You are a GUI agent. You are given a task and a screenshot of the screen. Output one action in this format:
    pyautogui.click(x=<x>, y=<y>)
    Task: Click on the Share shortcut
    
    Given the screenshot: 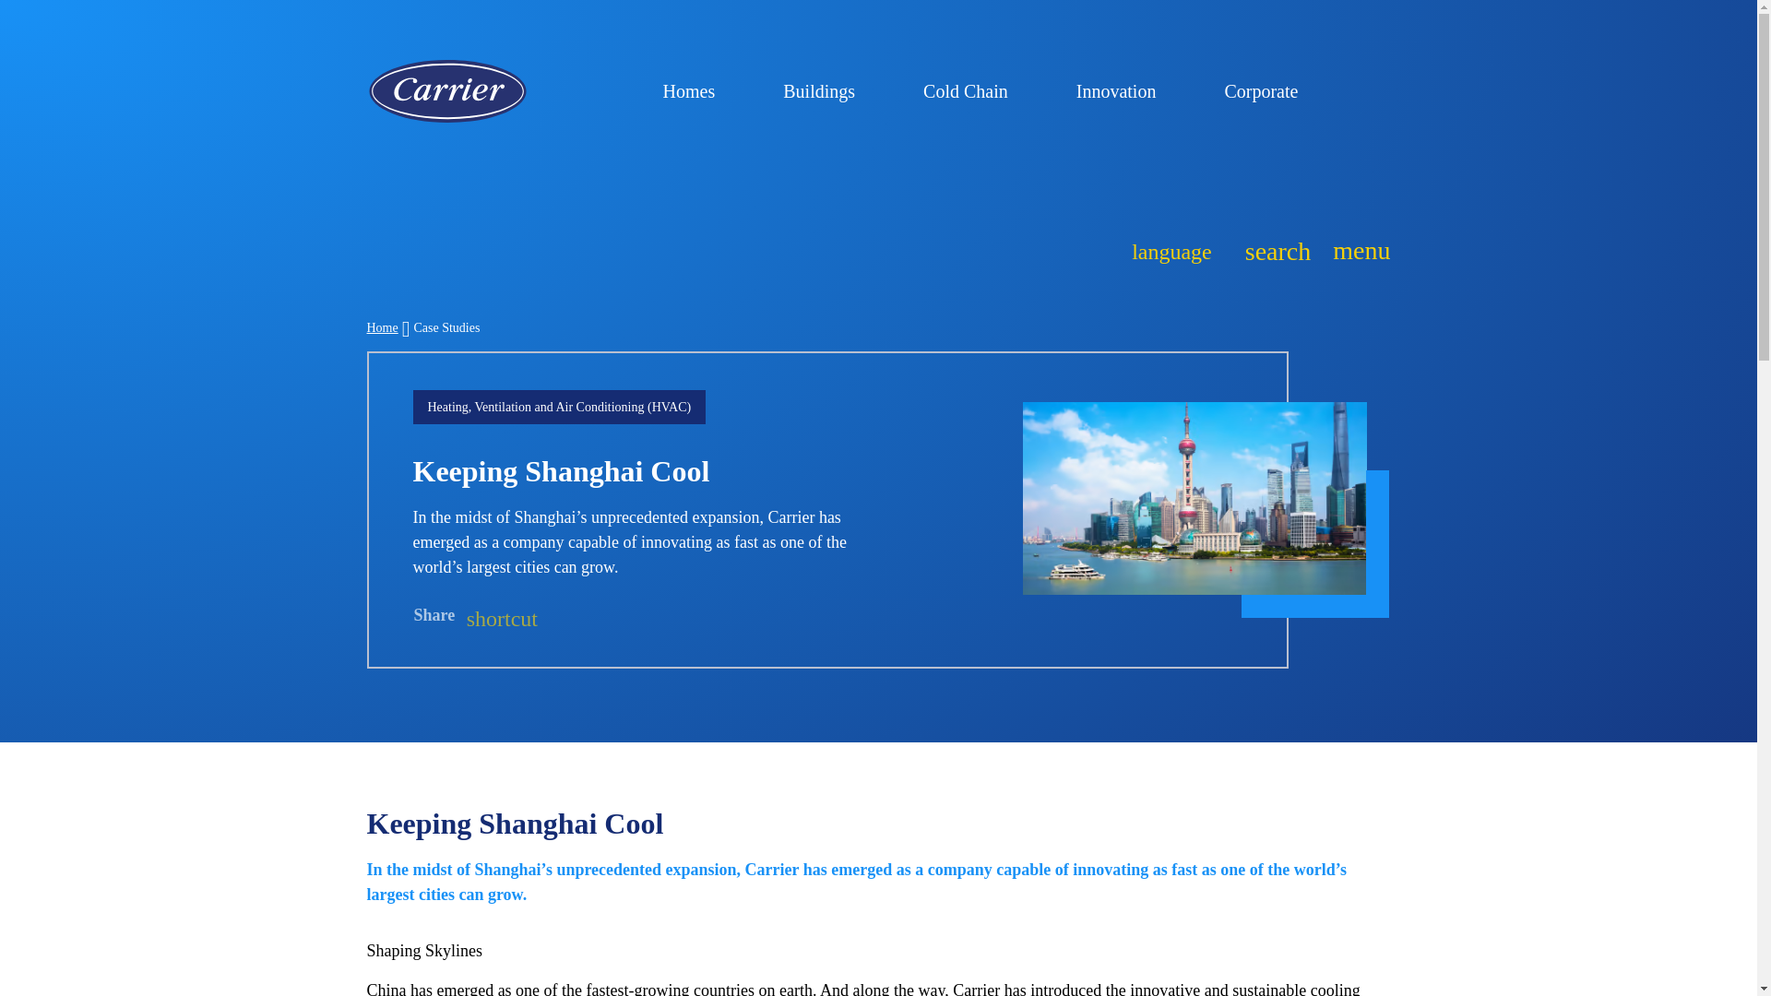 What is the action you would take?
    pyautogui.click(x=476, y=616)
    